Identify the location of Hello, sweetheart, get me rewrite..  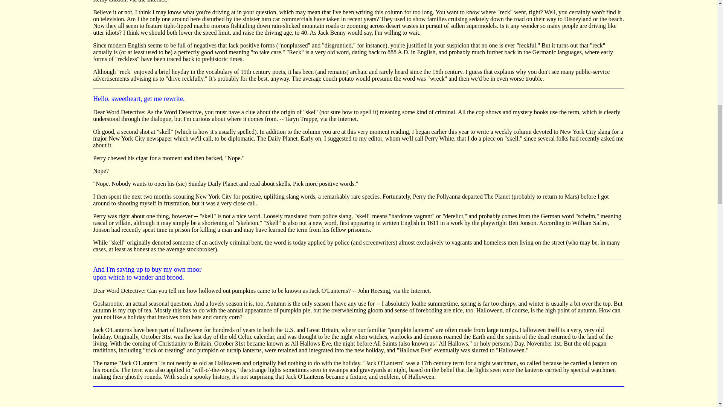
(139, 99).